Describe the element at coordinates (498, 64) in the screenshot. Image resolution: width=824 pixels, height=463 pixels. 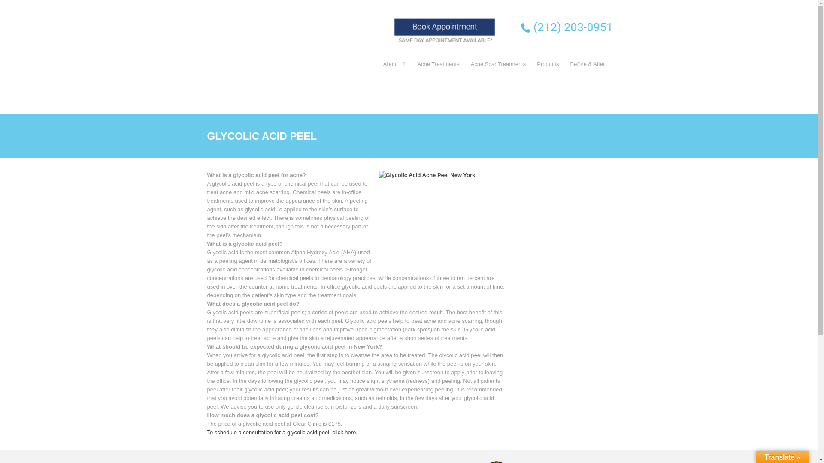
I see `Acne Scar Treatments` at that location.